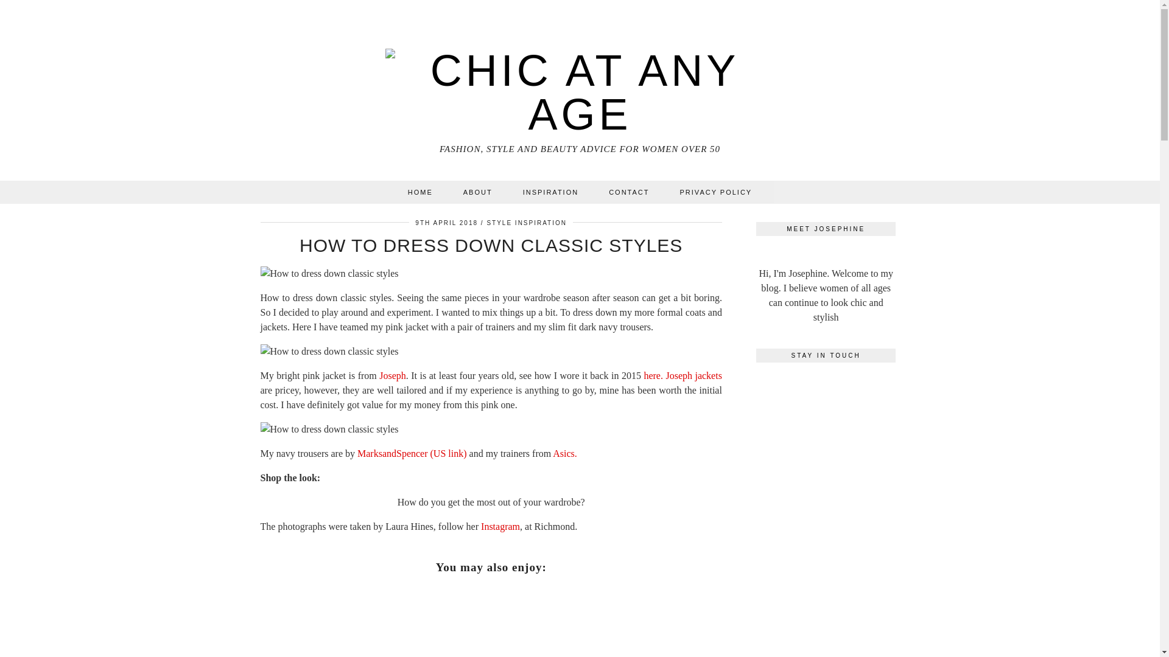  What do you see at coordinates (329, 429) in the screenshot?
I see `How to dress down classic styles` at bounding box center [329, 429].